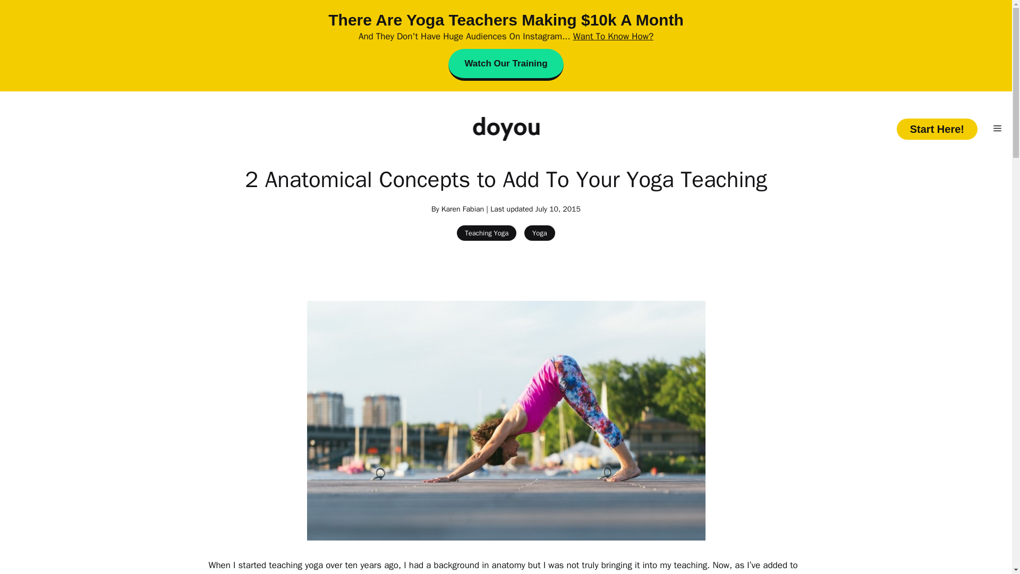 Image resolution: width=1020 pixels, height=574 pixels. Describe the element at coordinates (462, 208) in the screenshot. I see `Posts by Karen Fabian` at that location.